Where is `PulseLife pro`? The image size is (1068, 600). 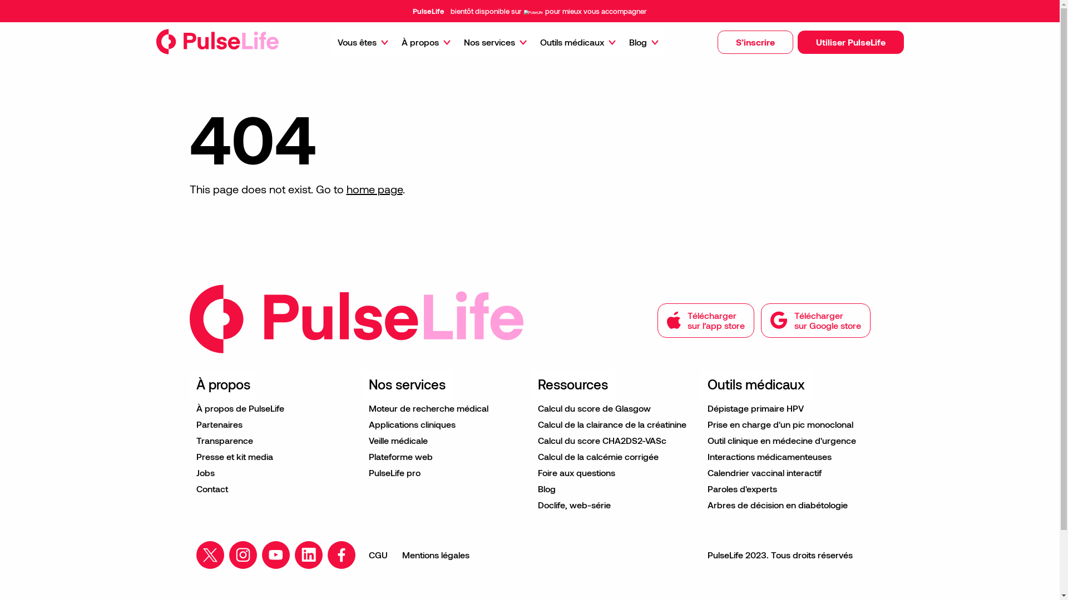
PulseLife pro is located at coordinates (446, 473).